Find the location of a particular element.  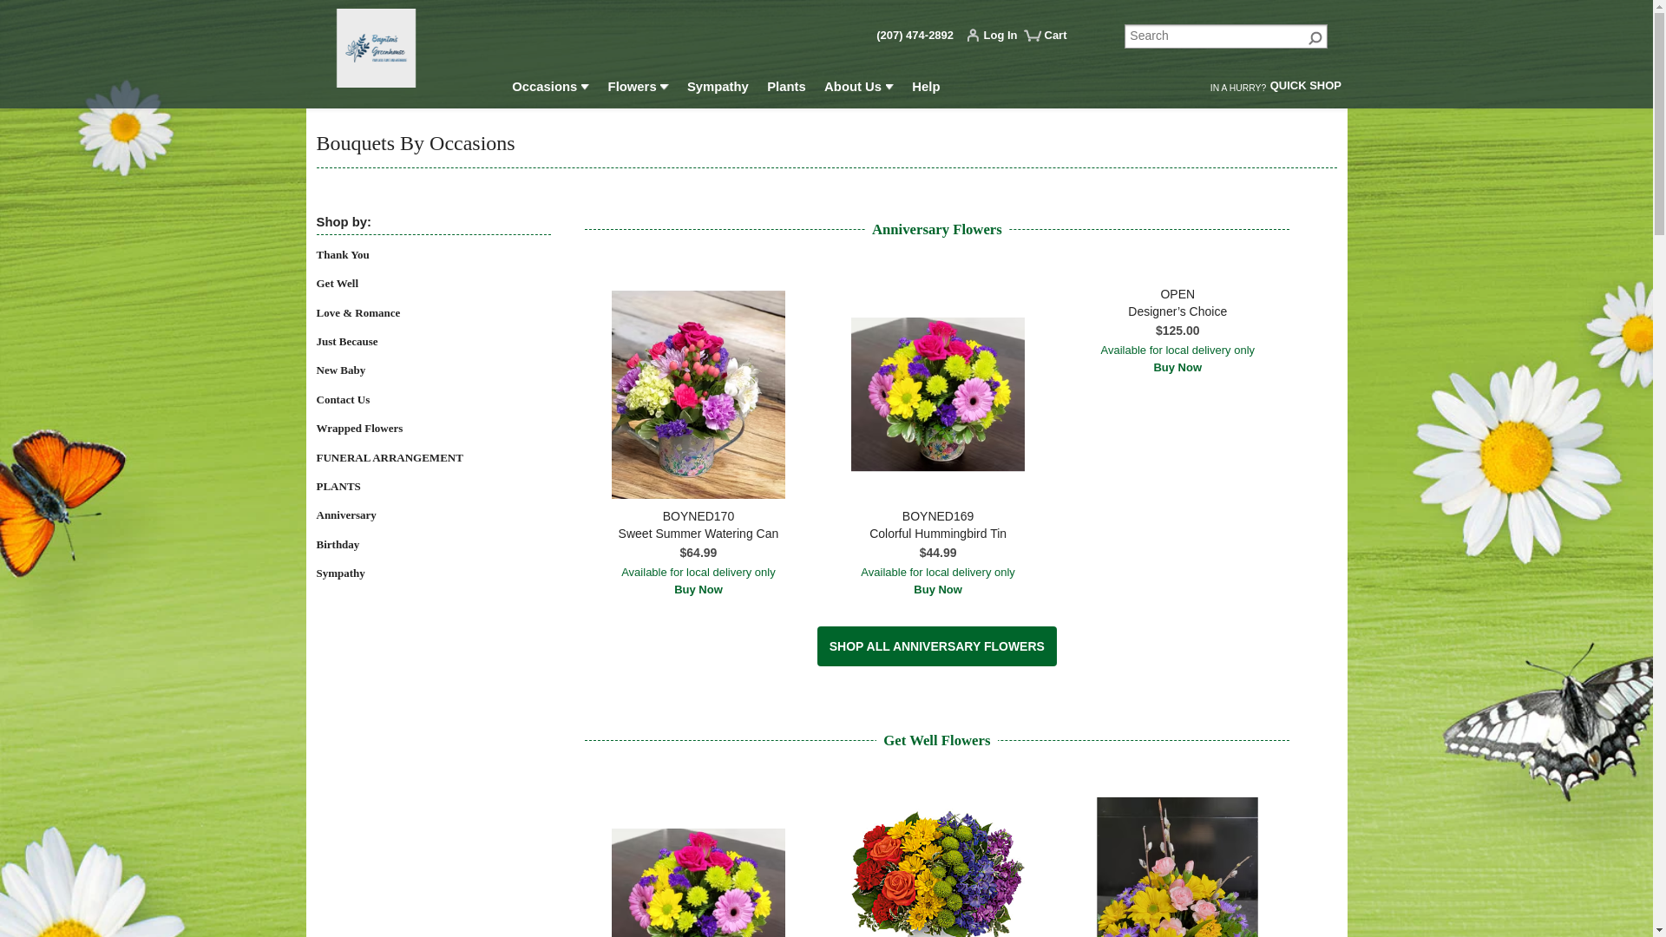

Plants is located at coordinates (786, 89).